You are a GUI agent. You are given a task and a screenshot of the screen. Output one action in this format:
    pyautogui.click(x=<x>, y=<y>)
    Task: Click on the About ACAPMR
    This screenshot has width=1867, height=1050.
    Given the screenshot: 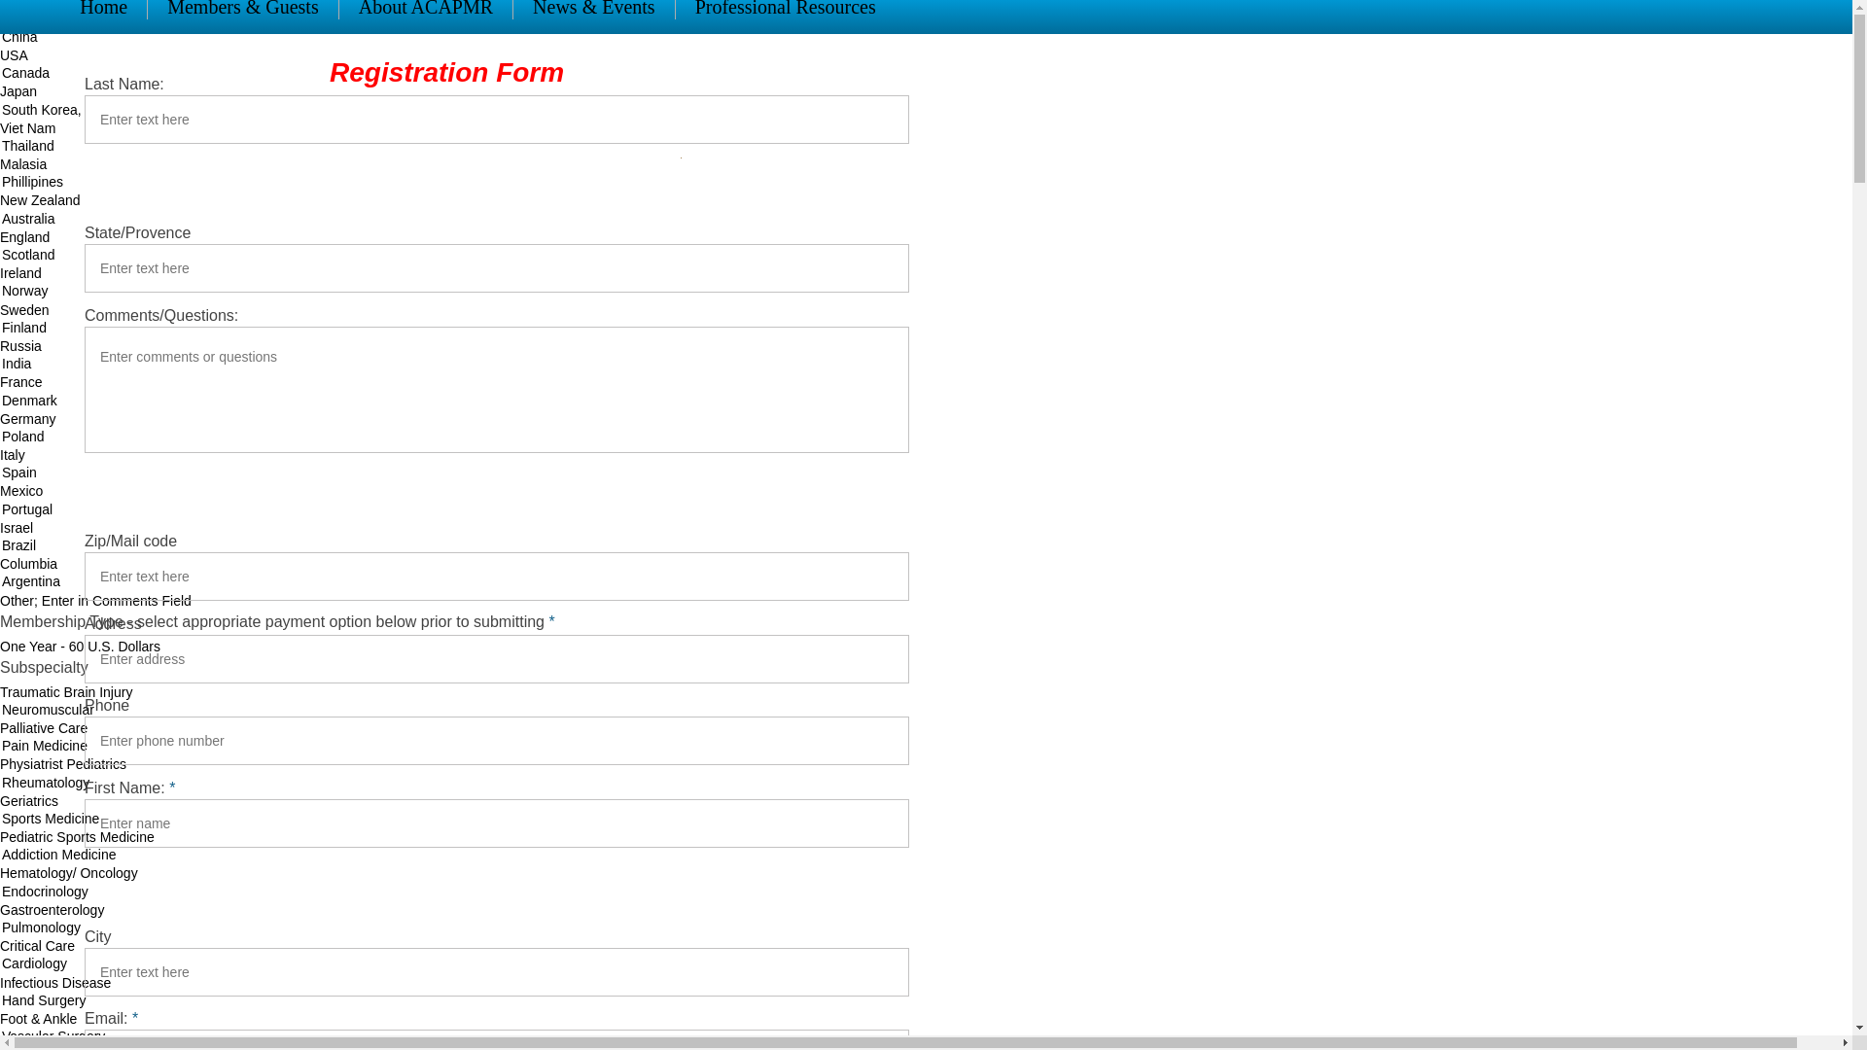 What is the action you would take?
    pyautogui.click(x=425, y=9)
    